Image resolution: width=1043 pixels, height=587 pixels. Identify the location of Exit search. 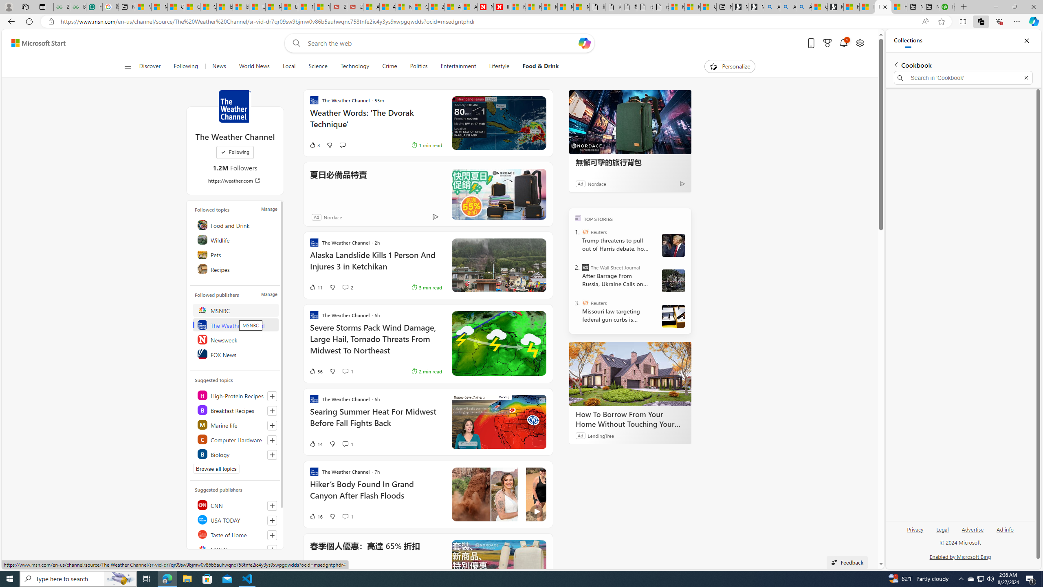
(1026, 78).